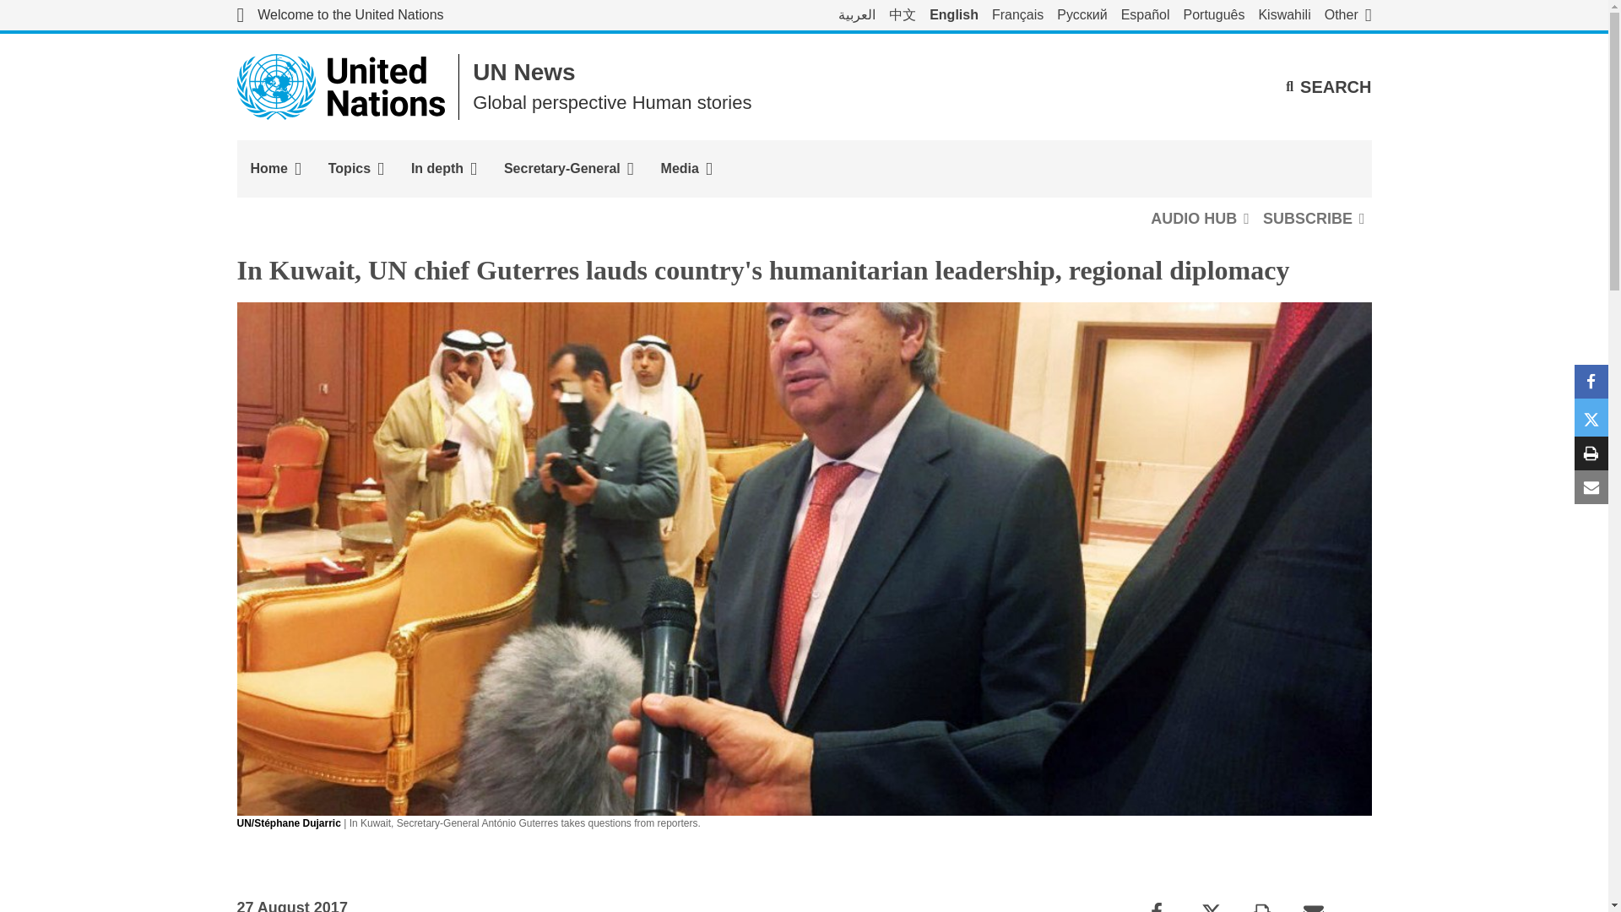 Image resolution: width=1621 pixels, height=912 pixels. Describe the element at coordinates (1283, 15) in the screenshot. I see `Kiswahili` at that location.